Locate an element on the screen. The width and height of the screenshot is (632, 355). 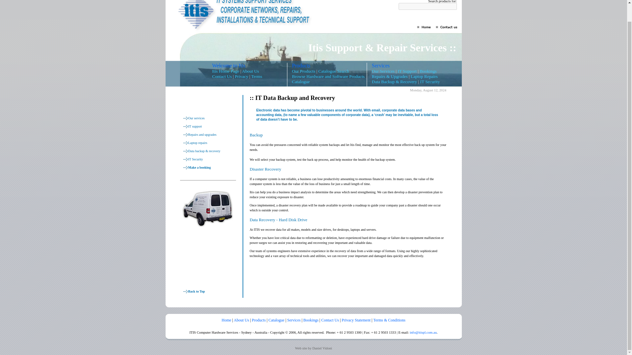
Web site by Daniel Vidoni is located at coordinates (313, 348).